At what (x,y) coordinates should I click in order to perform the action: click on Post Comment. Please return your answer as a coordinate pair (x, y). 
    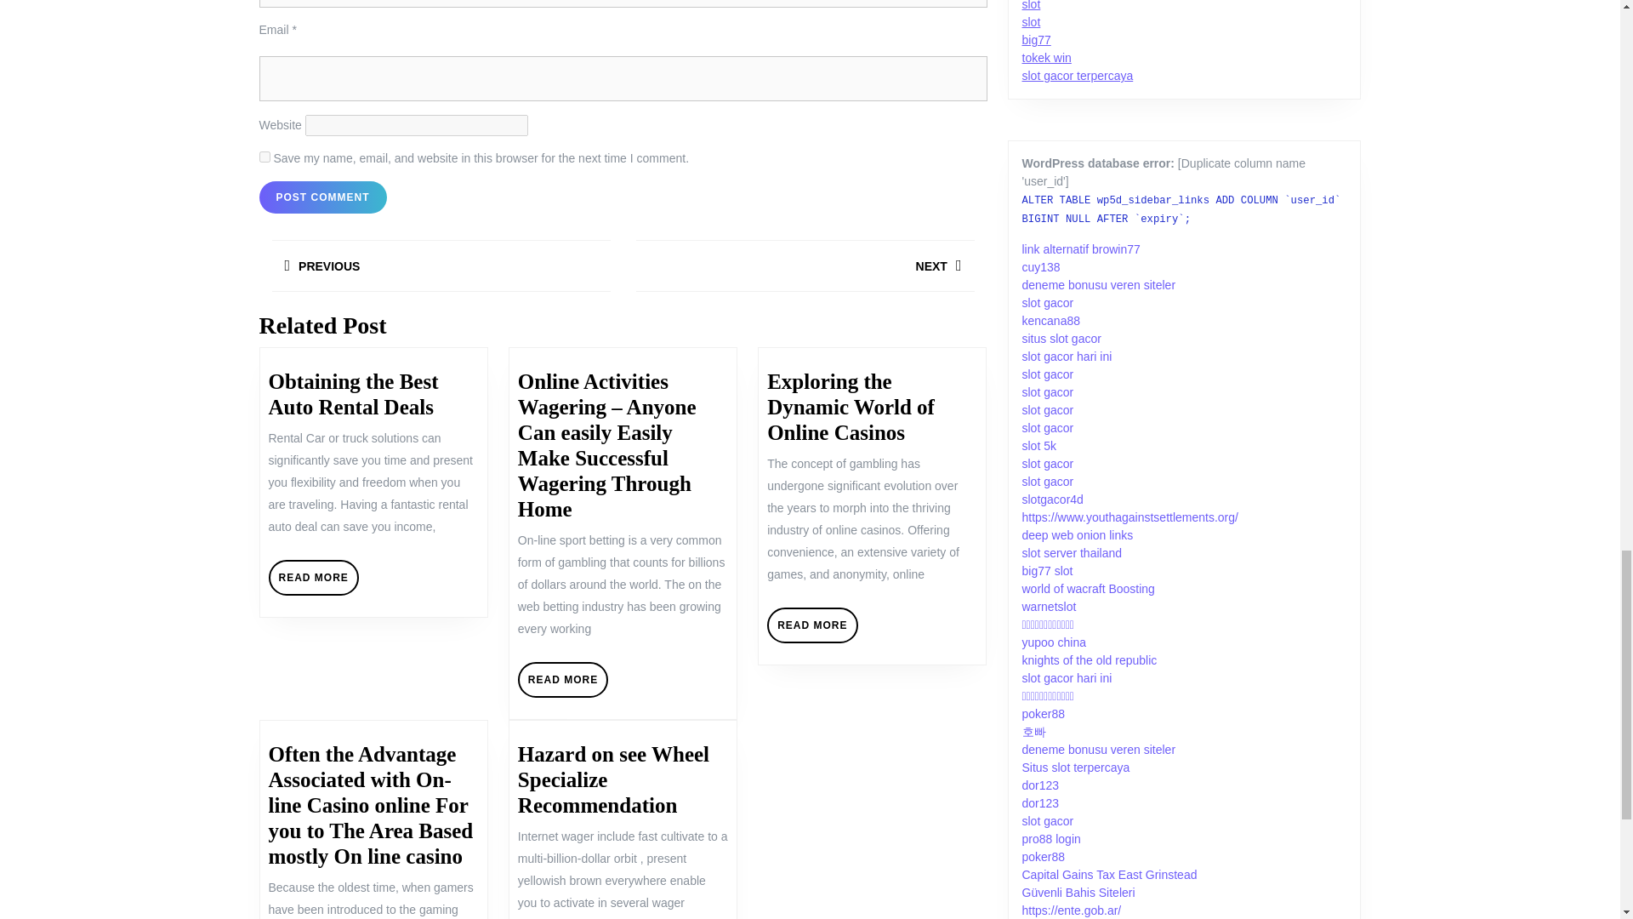
    Looking at the image, I should click on (804, 269).